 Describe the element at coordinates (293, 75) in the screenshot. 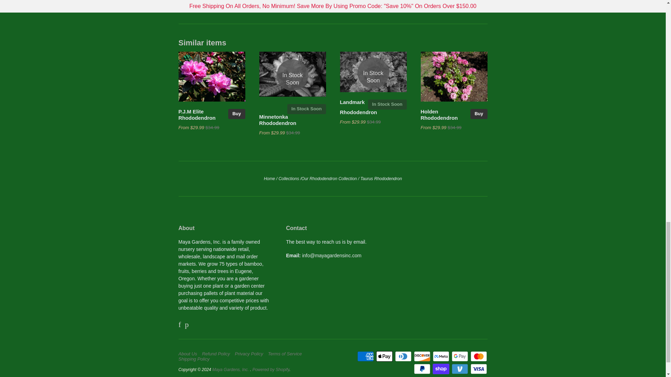

I see `In Stock Soon` at that location.